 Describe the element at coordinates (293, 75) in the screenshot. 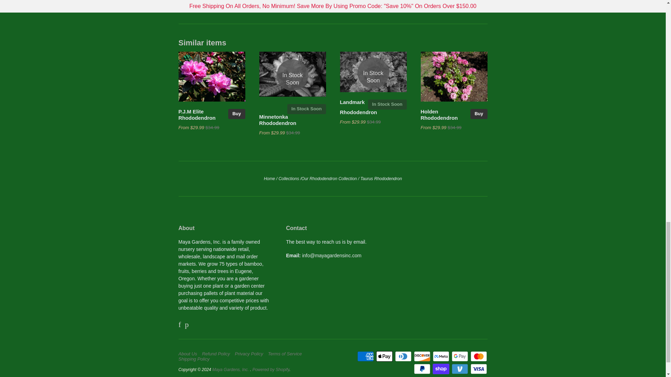

I see `In Stock Soon` at that location.